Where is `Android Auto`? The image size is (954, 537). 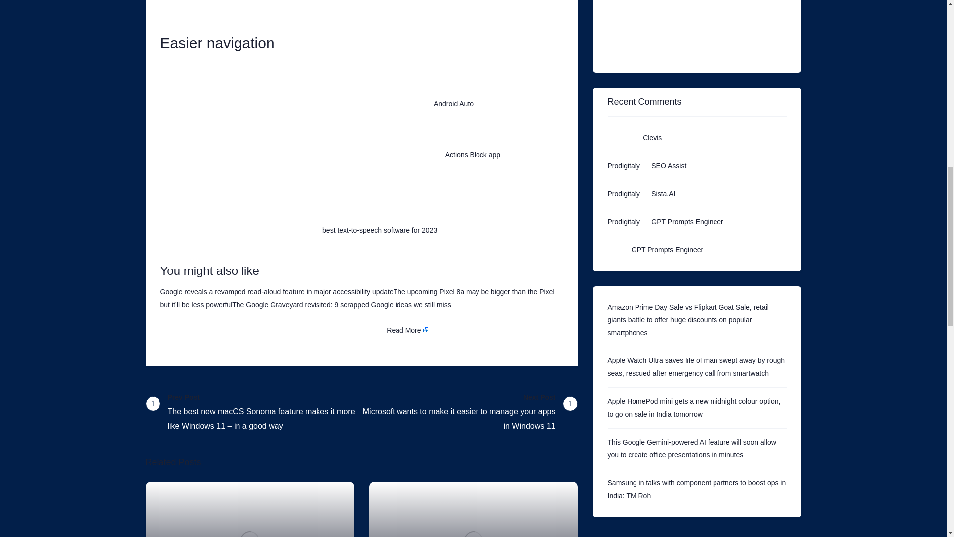
Android Auto is located at coordinates (453, 103).